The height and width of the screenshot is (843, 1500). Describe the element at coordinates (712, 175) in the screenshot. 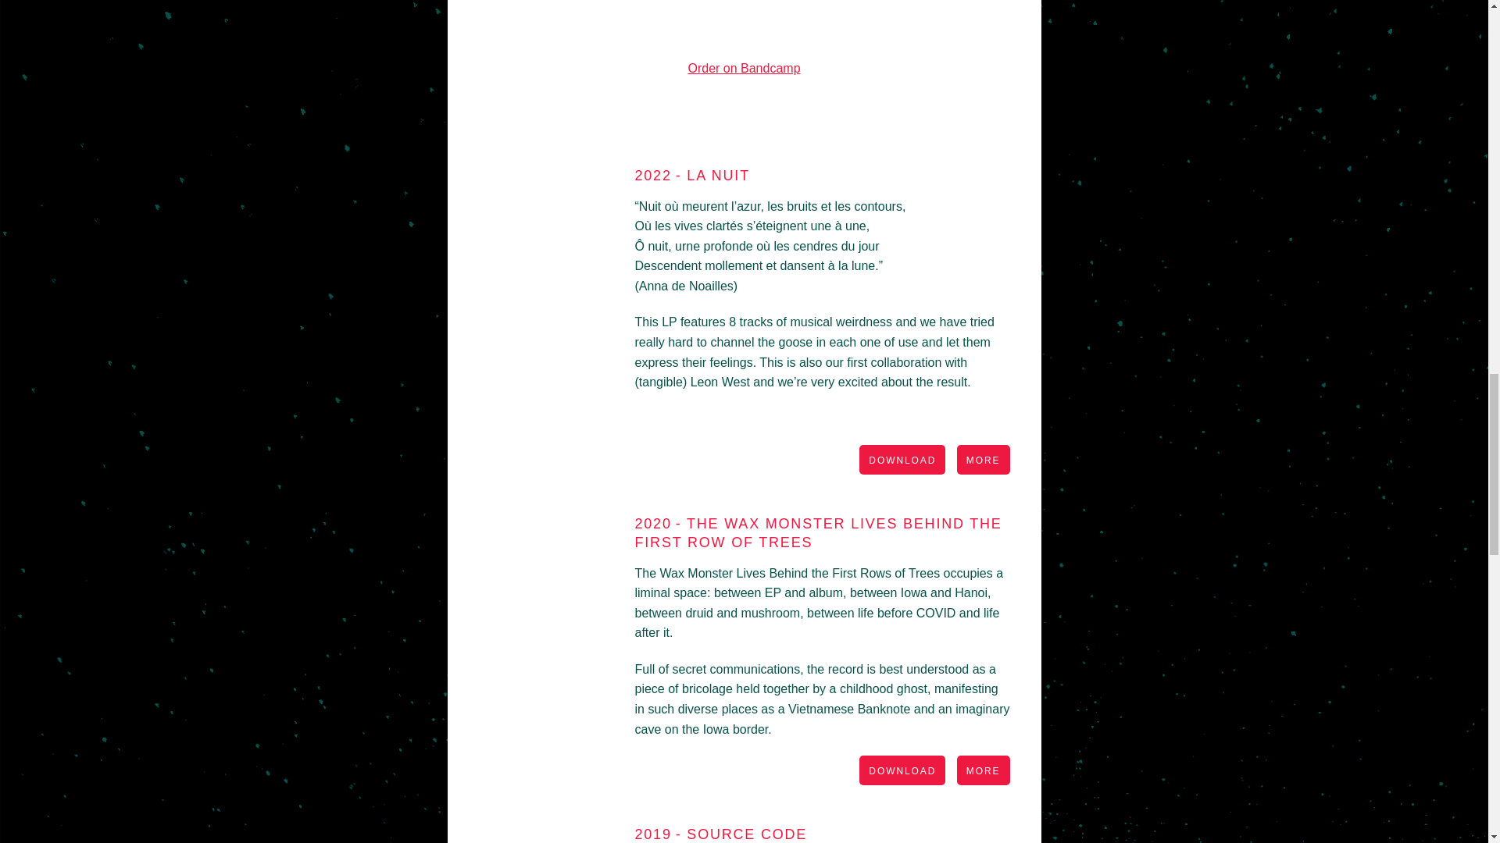

I see `- LA NUIT` at that location.